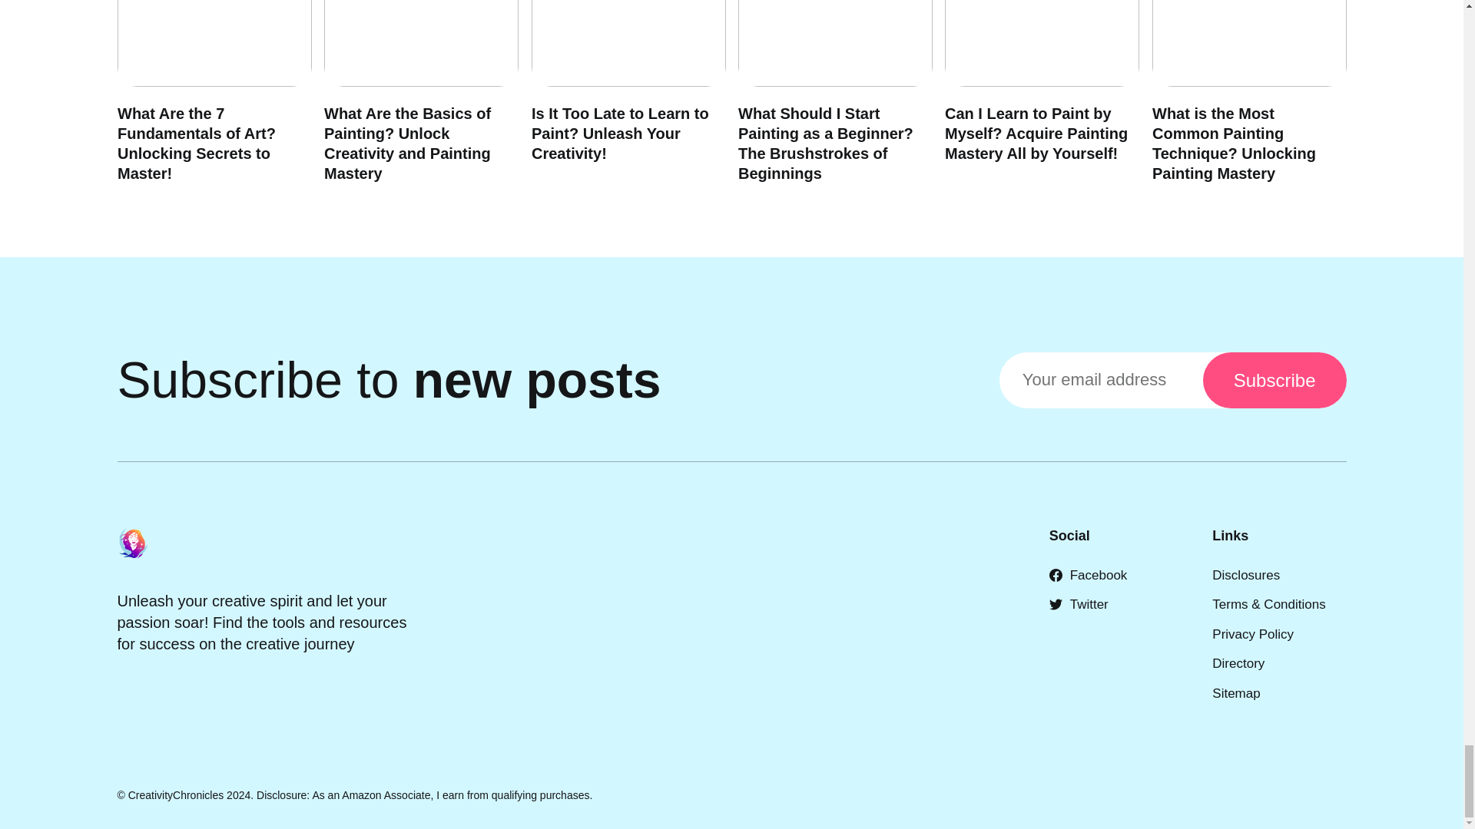  Describe the element at coordinates (141, 61) in the screenshot. I see `Jessica Carey` at that location.